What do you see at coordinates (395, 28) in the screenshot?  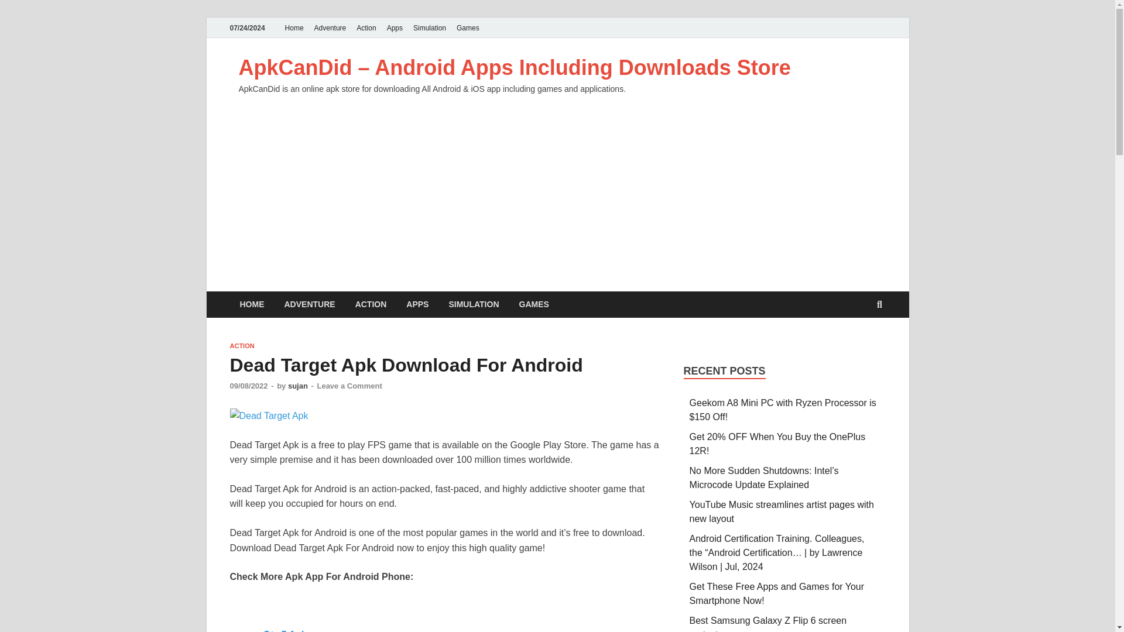 I see `Apps` at bounding box center [395, 28].